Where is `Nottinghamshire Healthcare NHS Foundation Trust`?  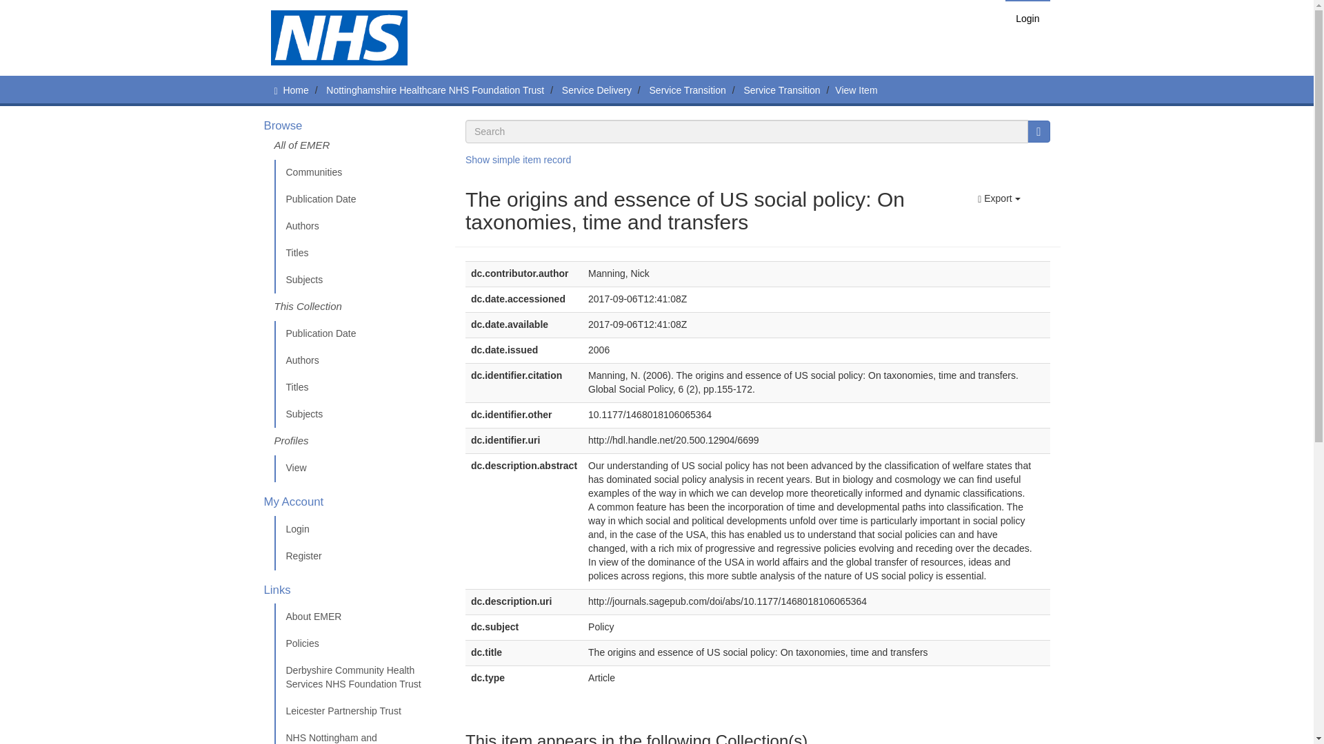 Nottinghamshire Healthcare NHS Foundation Trust is located at coordinates (434, 90).